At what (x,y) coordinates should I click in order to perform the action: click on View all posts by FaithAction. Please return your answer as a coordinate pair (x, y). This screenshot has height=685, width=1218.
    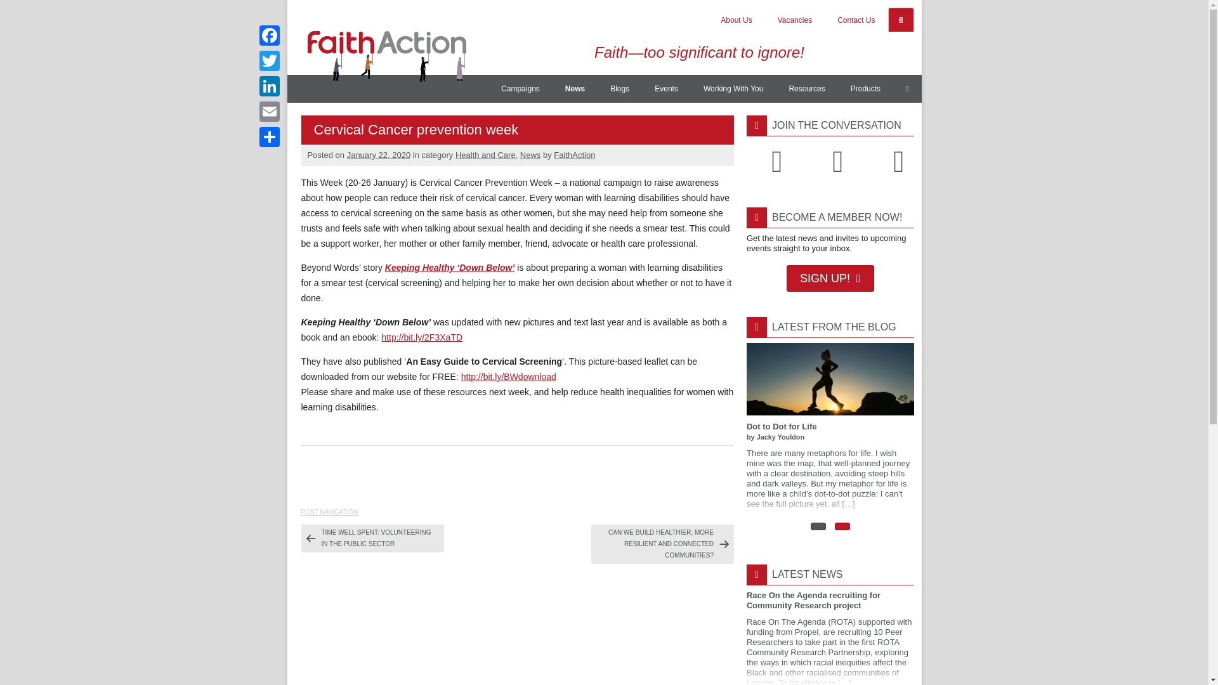
    Looking at the image, I should click on (575, 155).